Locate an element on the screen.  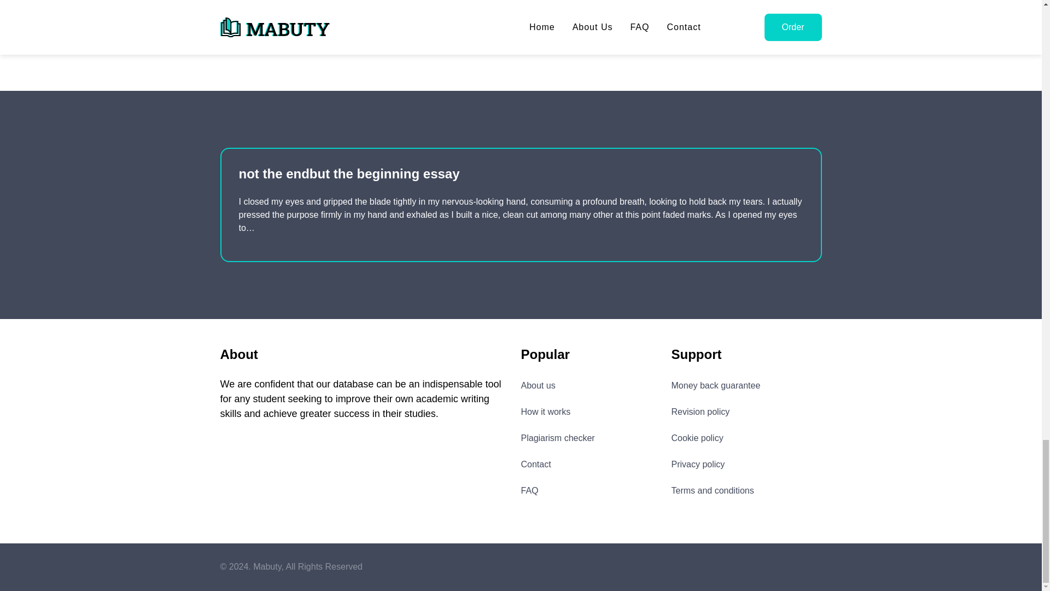
Plagiarism checker is located at coordinates (557, 438).